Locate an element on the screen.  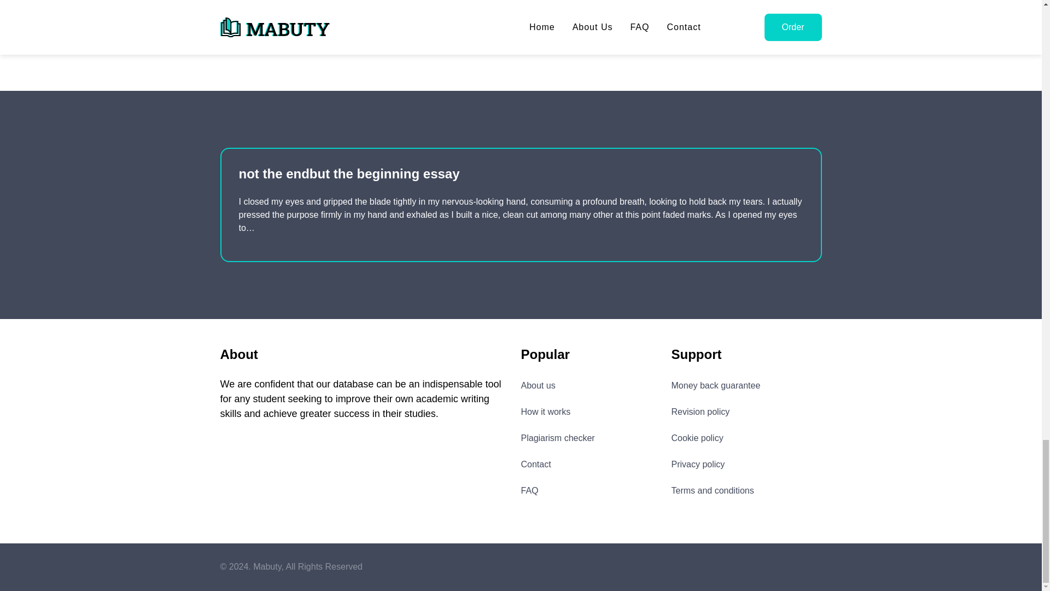
Plagiarism checker is located at coordinates (557, 438).